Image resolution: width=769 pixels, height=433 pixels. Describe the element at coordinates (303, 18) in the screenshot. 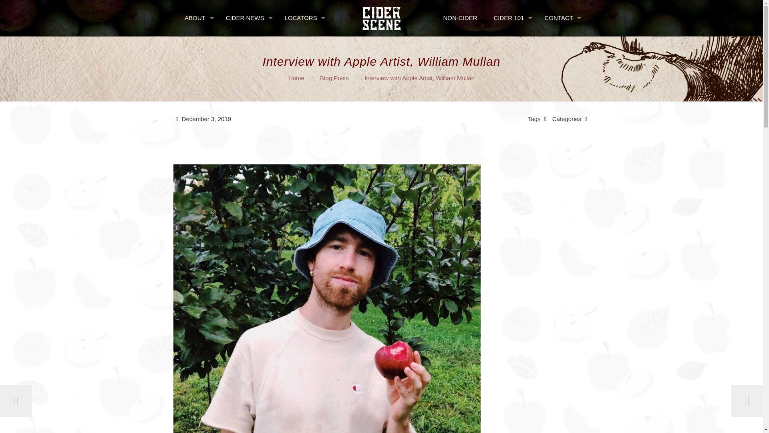

I see `LOCATORS` at that location.